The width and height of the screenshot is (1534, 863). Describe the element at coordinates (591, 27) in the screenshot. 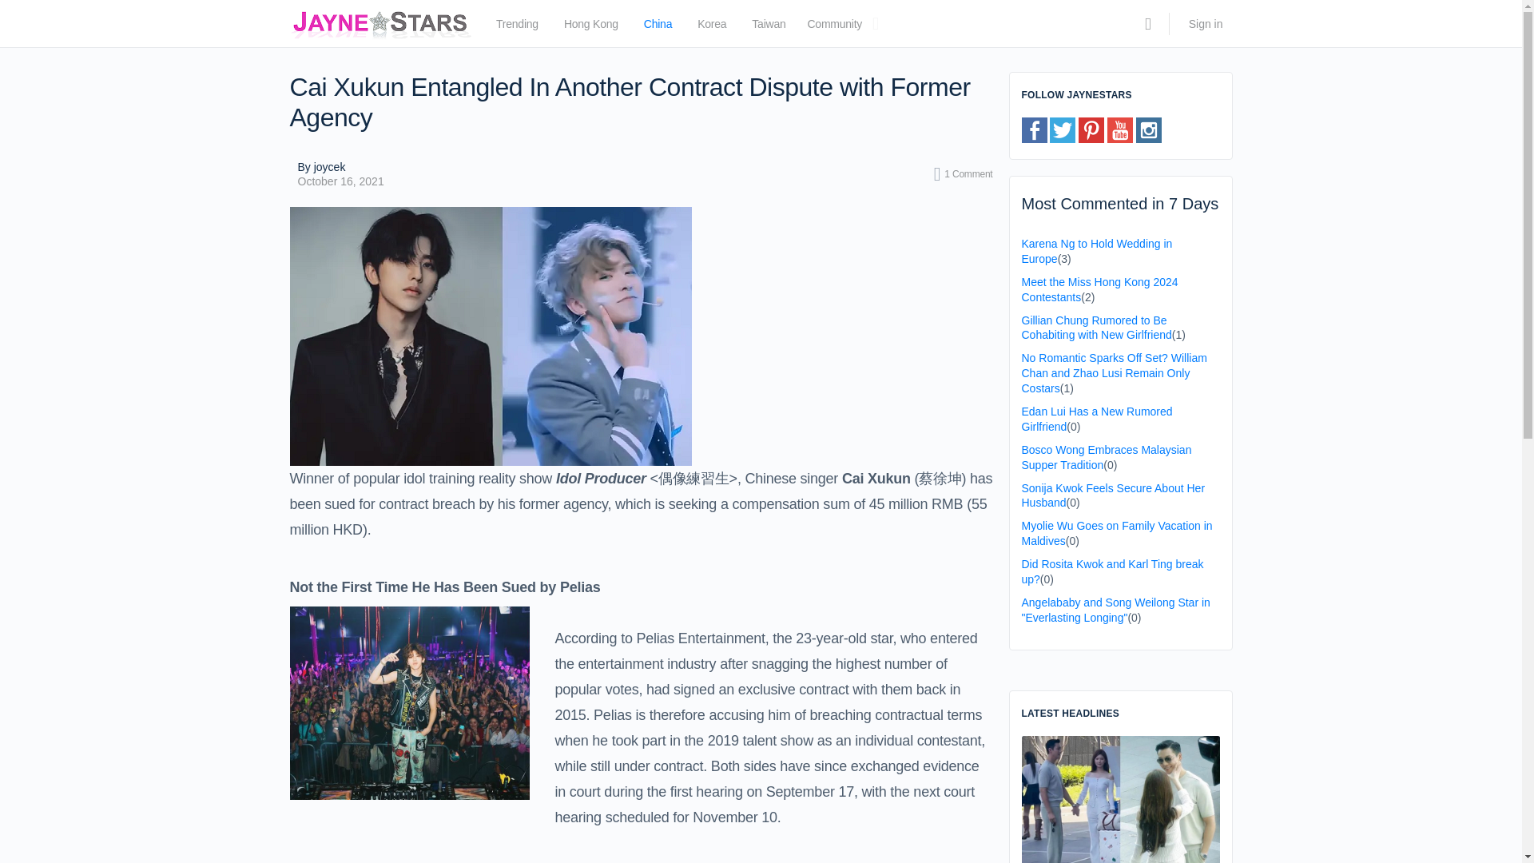

I see `Hong Kong` at that location.